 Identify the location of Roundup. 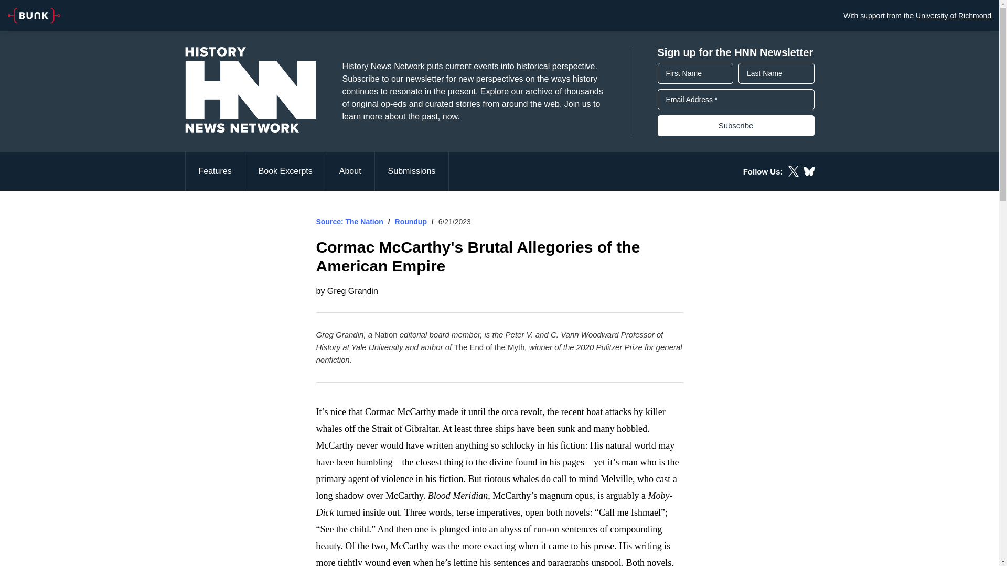
(411, 221).